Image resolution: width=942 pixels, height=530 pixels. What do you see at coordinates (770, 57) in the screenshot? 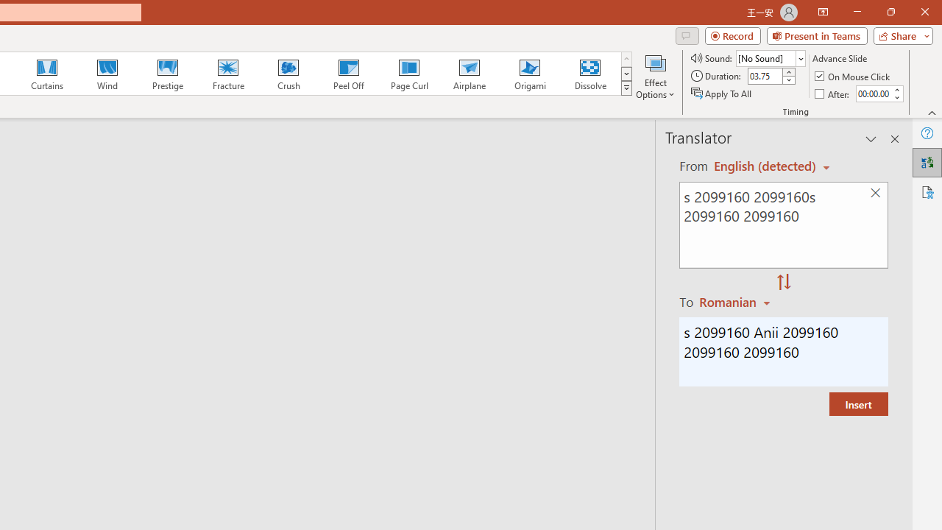
I see `Sound` at bounding box center [770, 57].